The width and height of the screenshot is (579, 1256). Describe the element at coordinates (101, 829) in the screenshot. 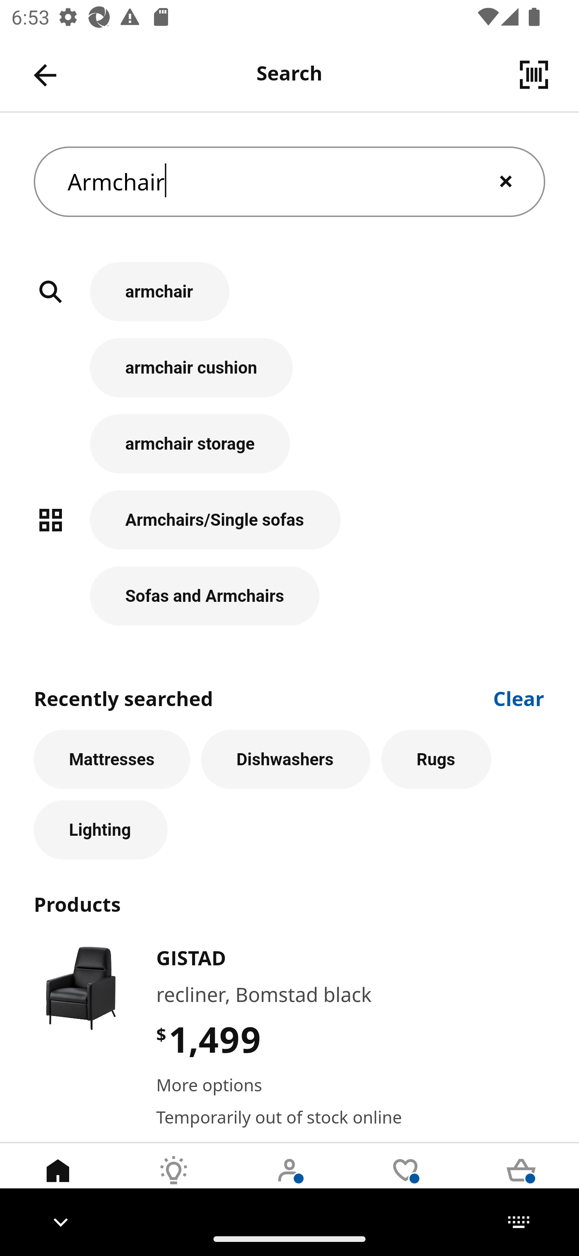

I see `Lighting` at that location.